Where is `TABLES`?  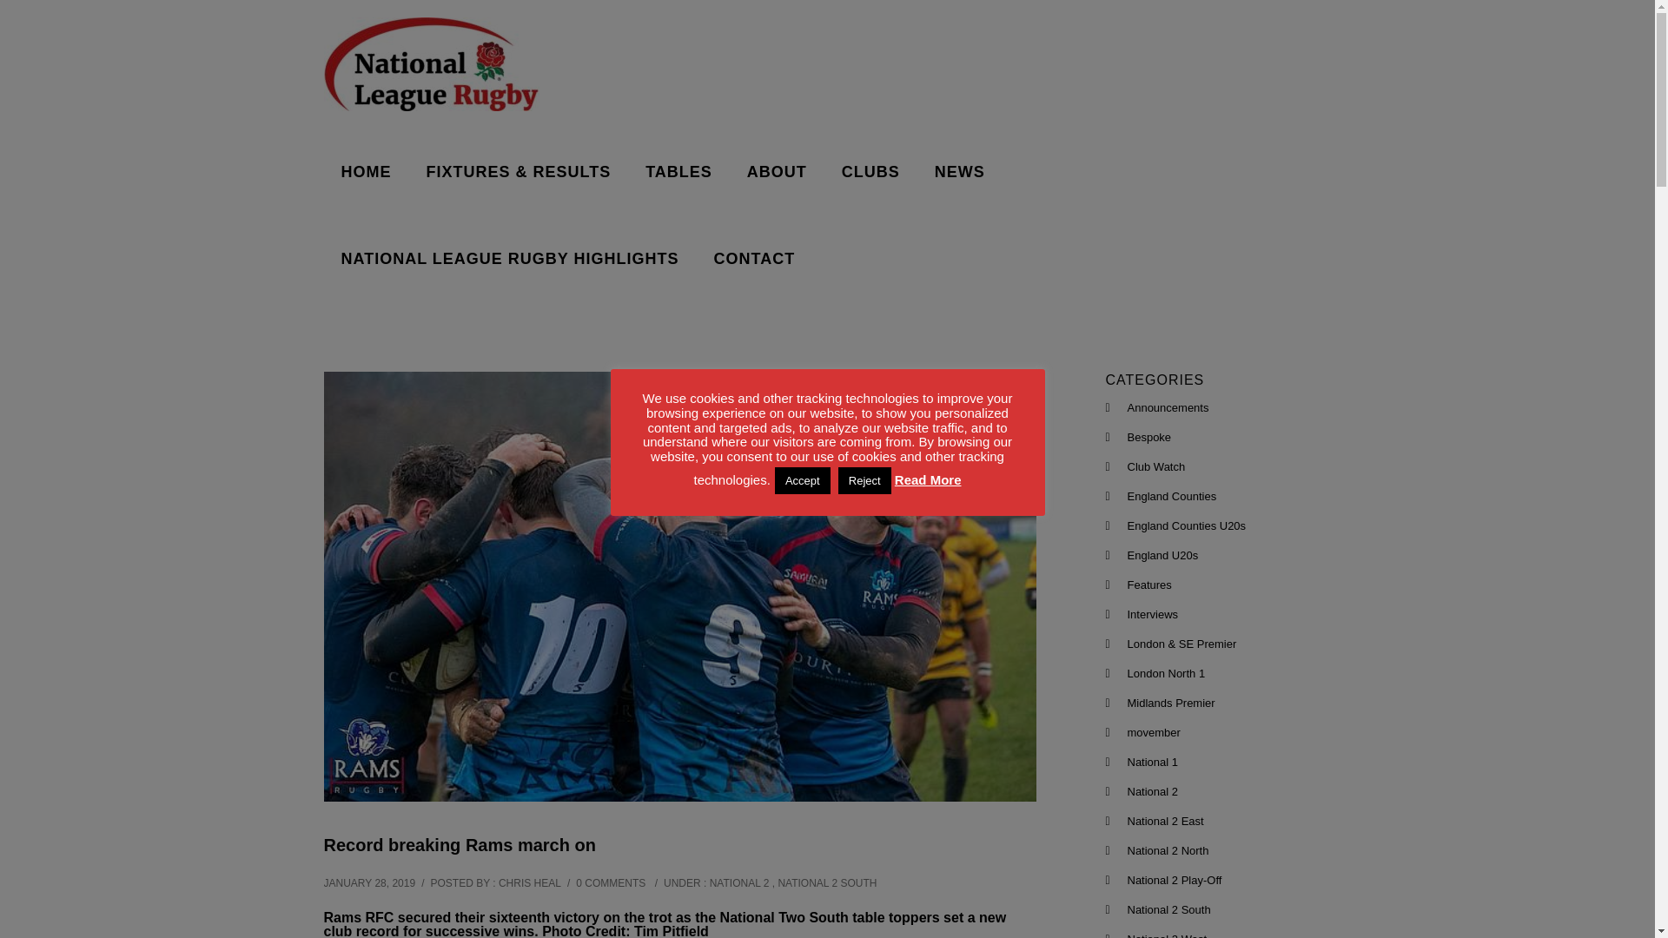
TABLES is located at coordinates (679, 172).